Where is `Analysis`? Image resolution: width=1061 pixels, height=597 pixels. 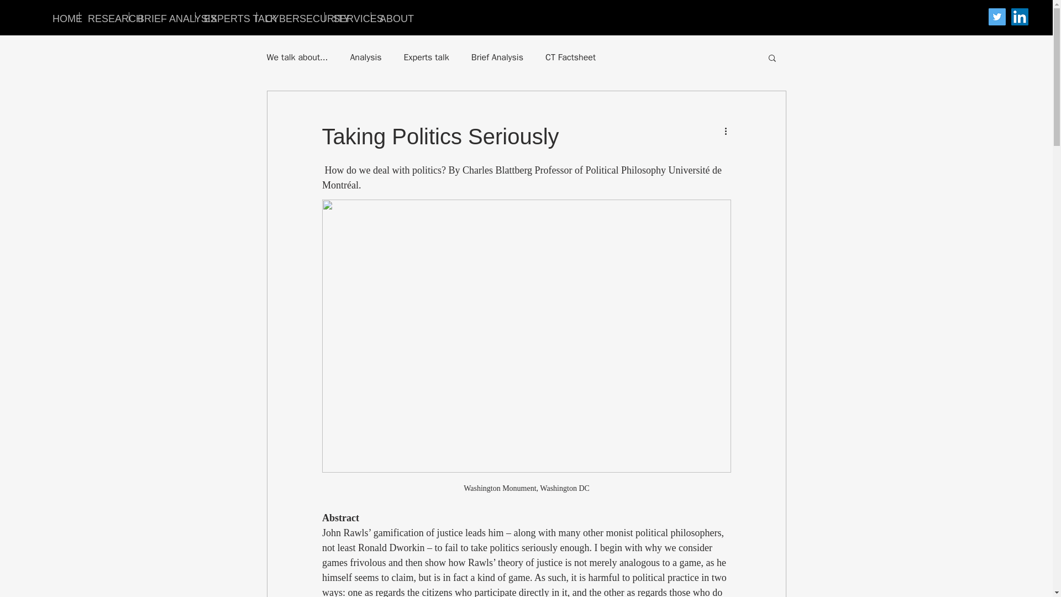 Analysis is located at coordinates (365, 57).